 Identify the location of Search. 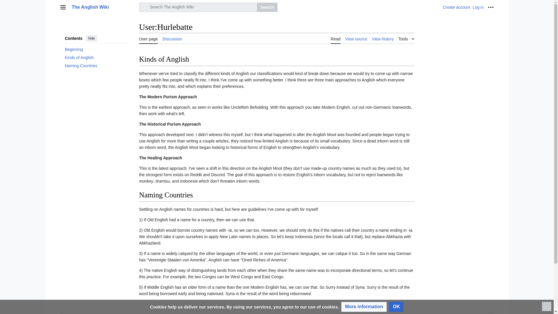
(267, 7).